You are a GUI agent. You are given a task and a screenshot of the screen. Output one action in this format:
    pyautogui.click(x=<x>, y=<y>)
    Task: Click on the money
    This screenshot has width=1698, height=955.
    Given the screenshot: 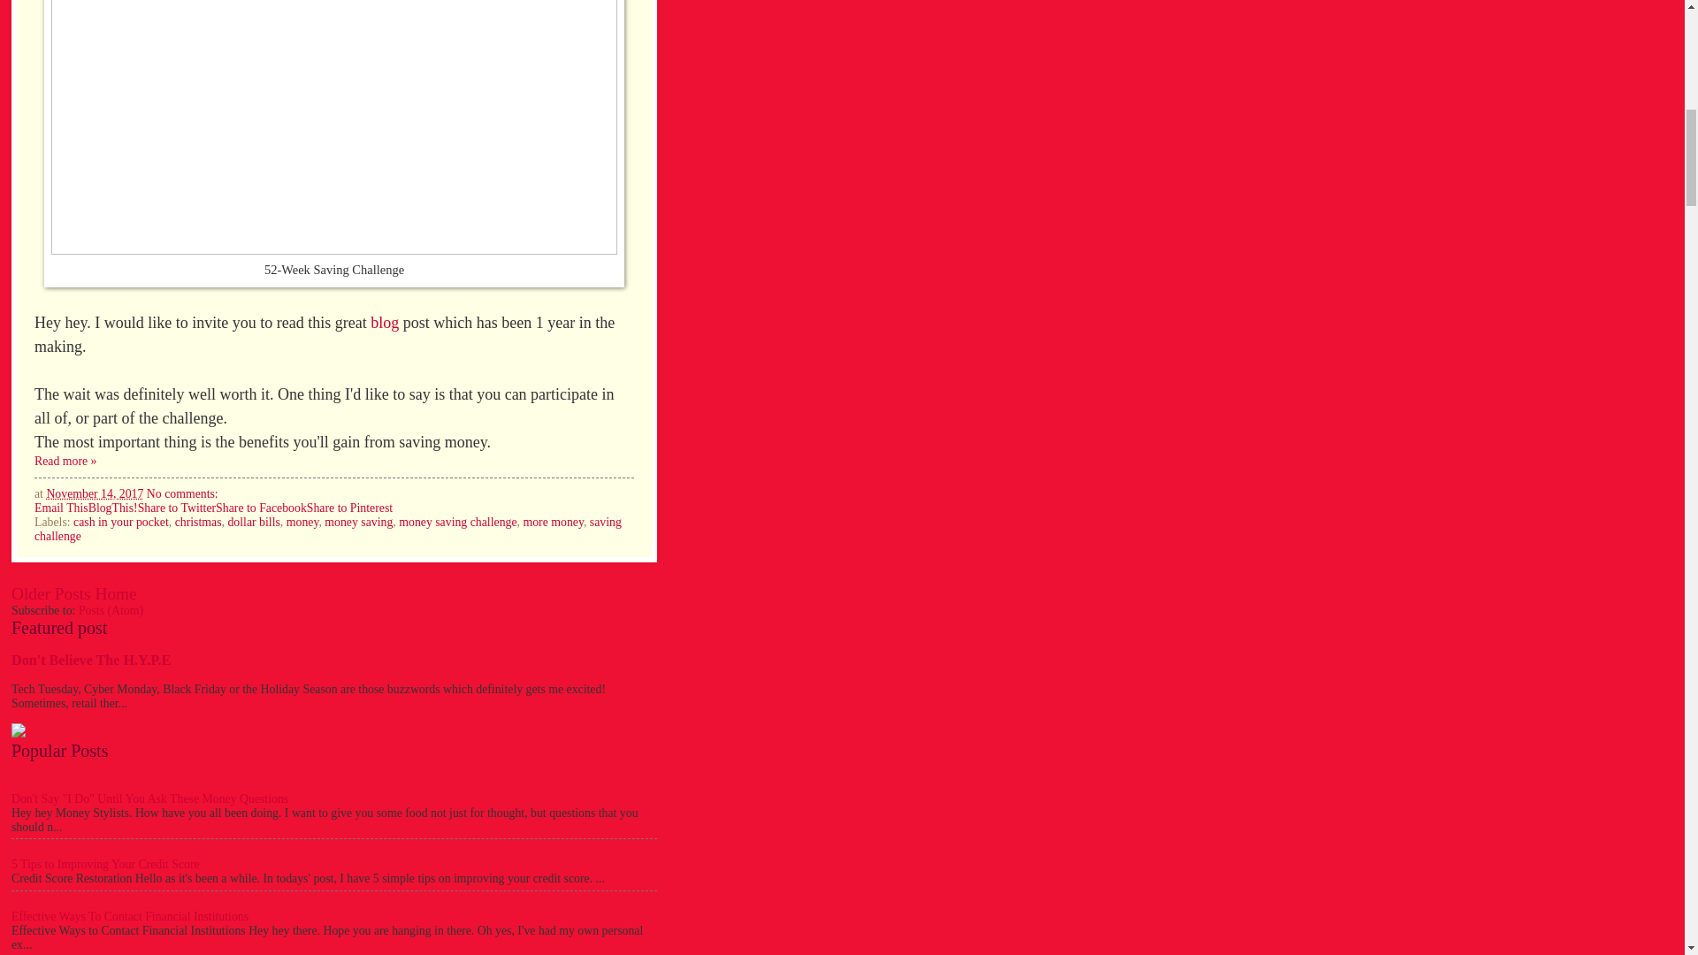 What is the action you would take?
    pyautogui.click(x=302, y=522)
    